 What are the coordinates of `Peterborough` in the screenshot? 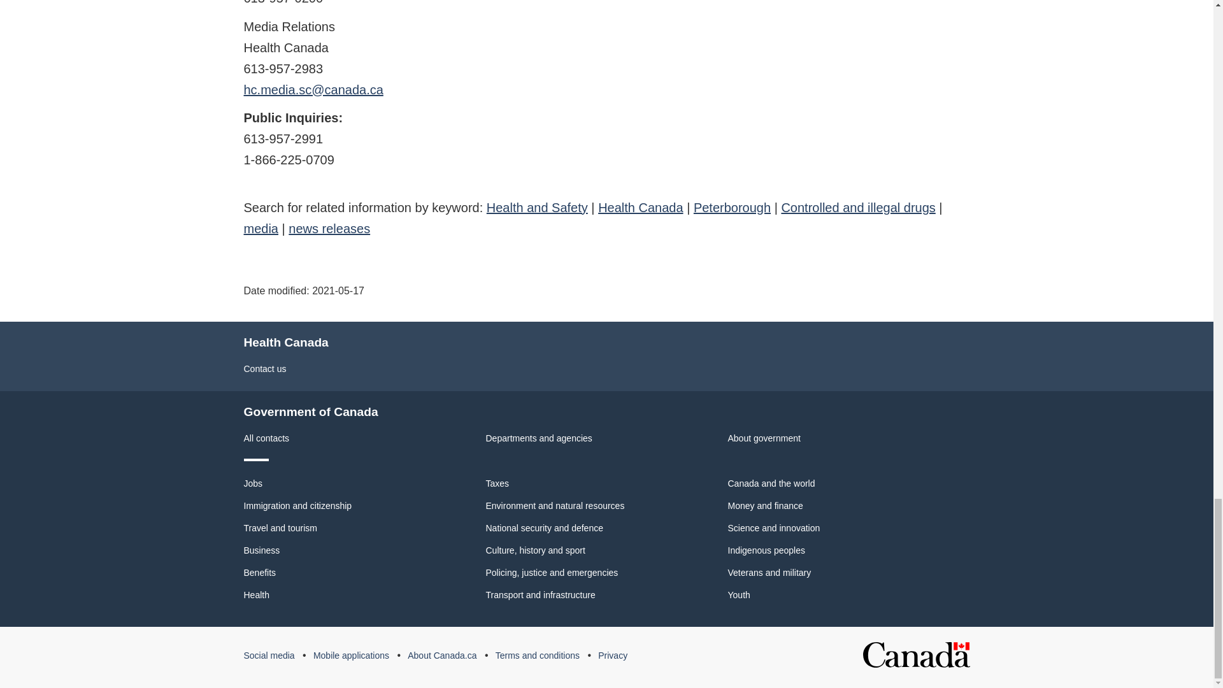 It's located at (731, 206).